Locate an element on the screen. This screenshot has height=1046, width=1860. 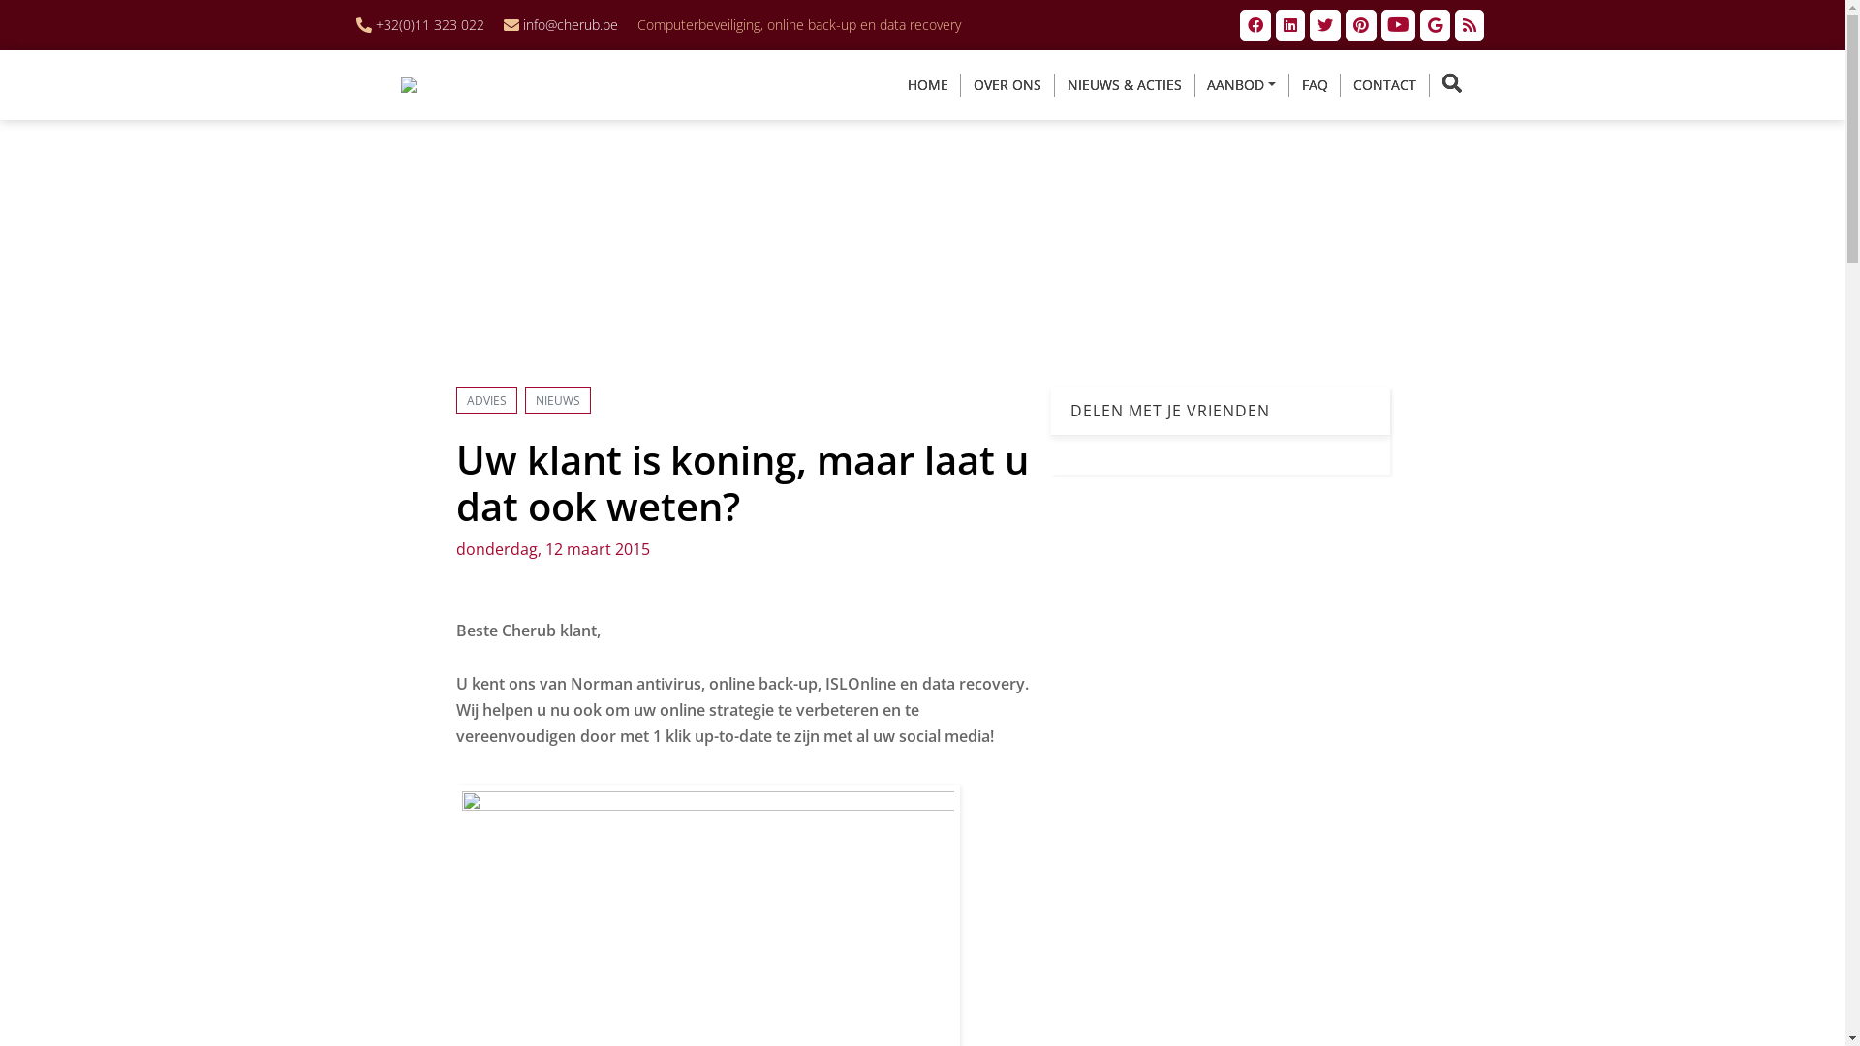
CONTACT is located at coordinates (1385, 85).